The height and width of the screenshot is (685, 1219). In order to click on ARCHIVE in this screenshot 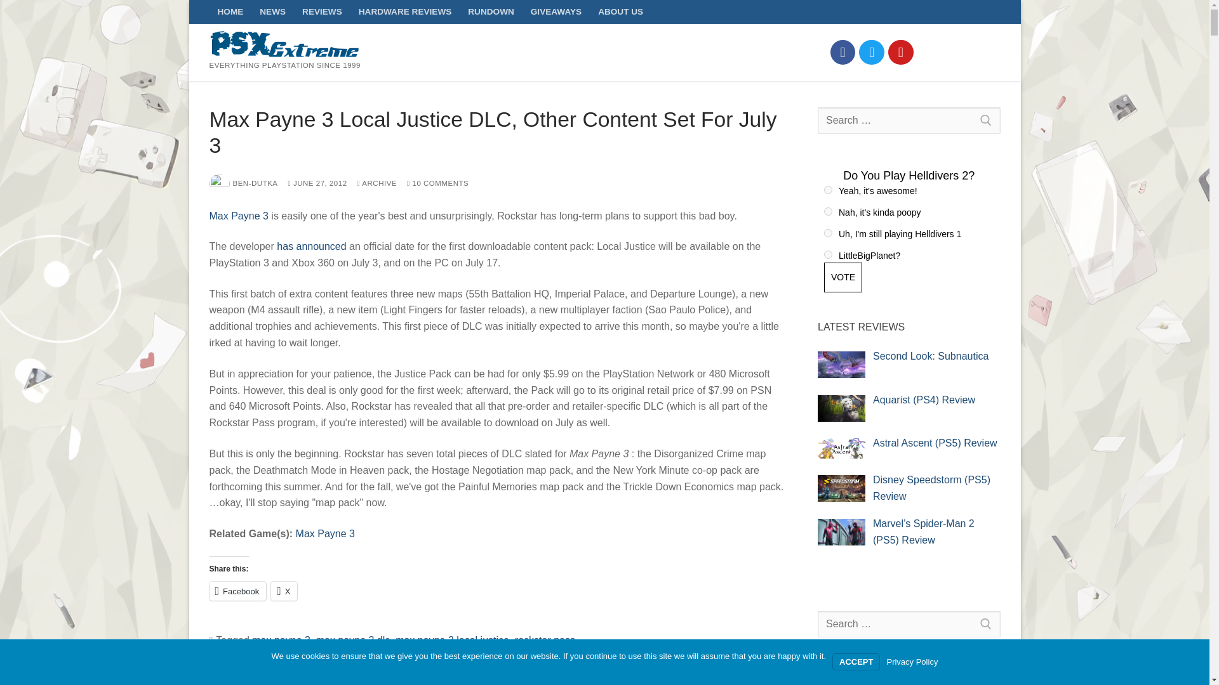, I will do `click(377, 183)`.